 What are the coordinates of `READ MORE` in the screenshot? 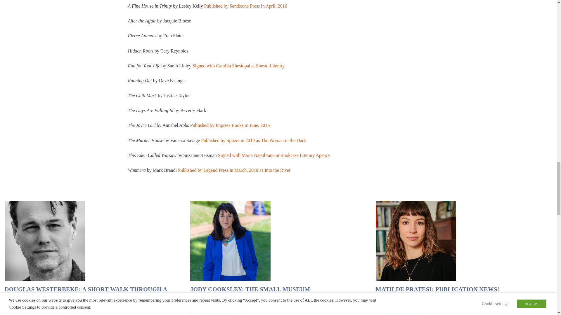 It's located at (219, 311).